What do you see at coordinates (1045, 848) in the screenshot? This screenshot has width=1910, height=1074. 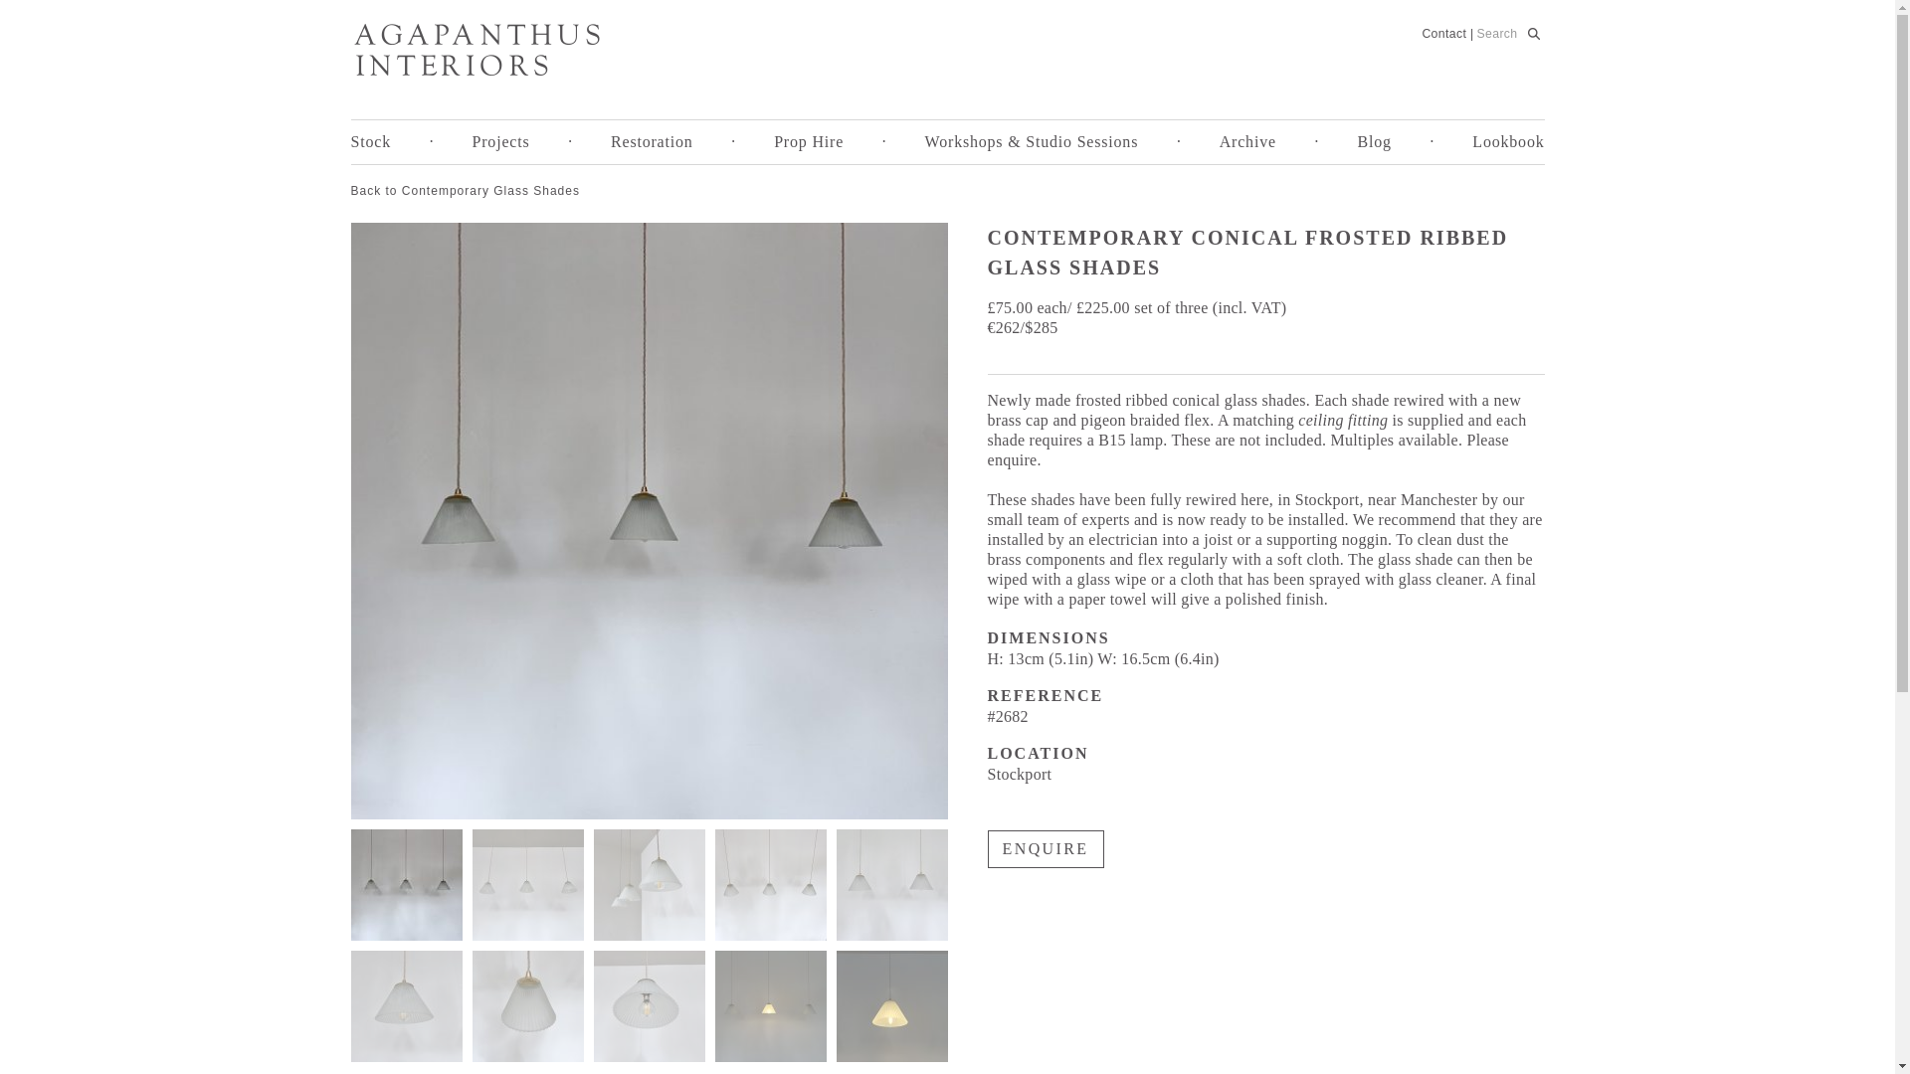 I see `ENQUIRE` at bounding box center [1045, 848].